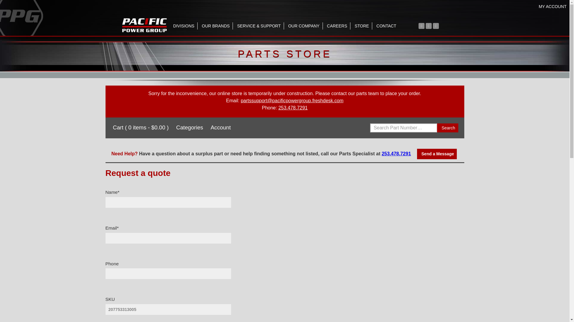 Image resolution: width=574 pixels, height=322 pixels. What do you see at coordinates (362, 26) in the screenshot?
I see `STORE` at bounding box center [362, 26].